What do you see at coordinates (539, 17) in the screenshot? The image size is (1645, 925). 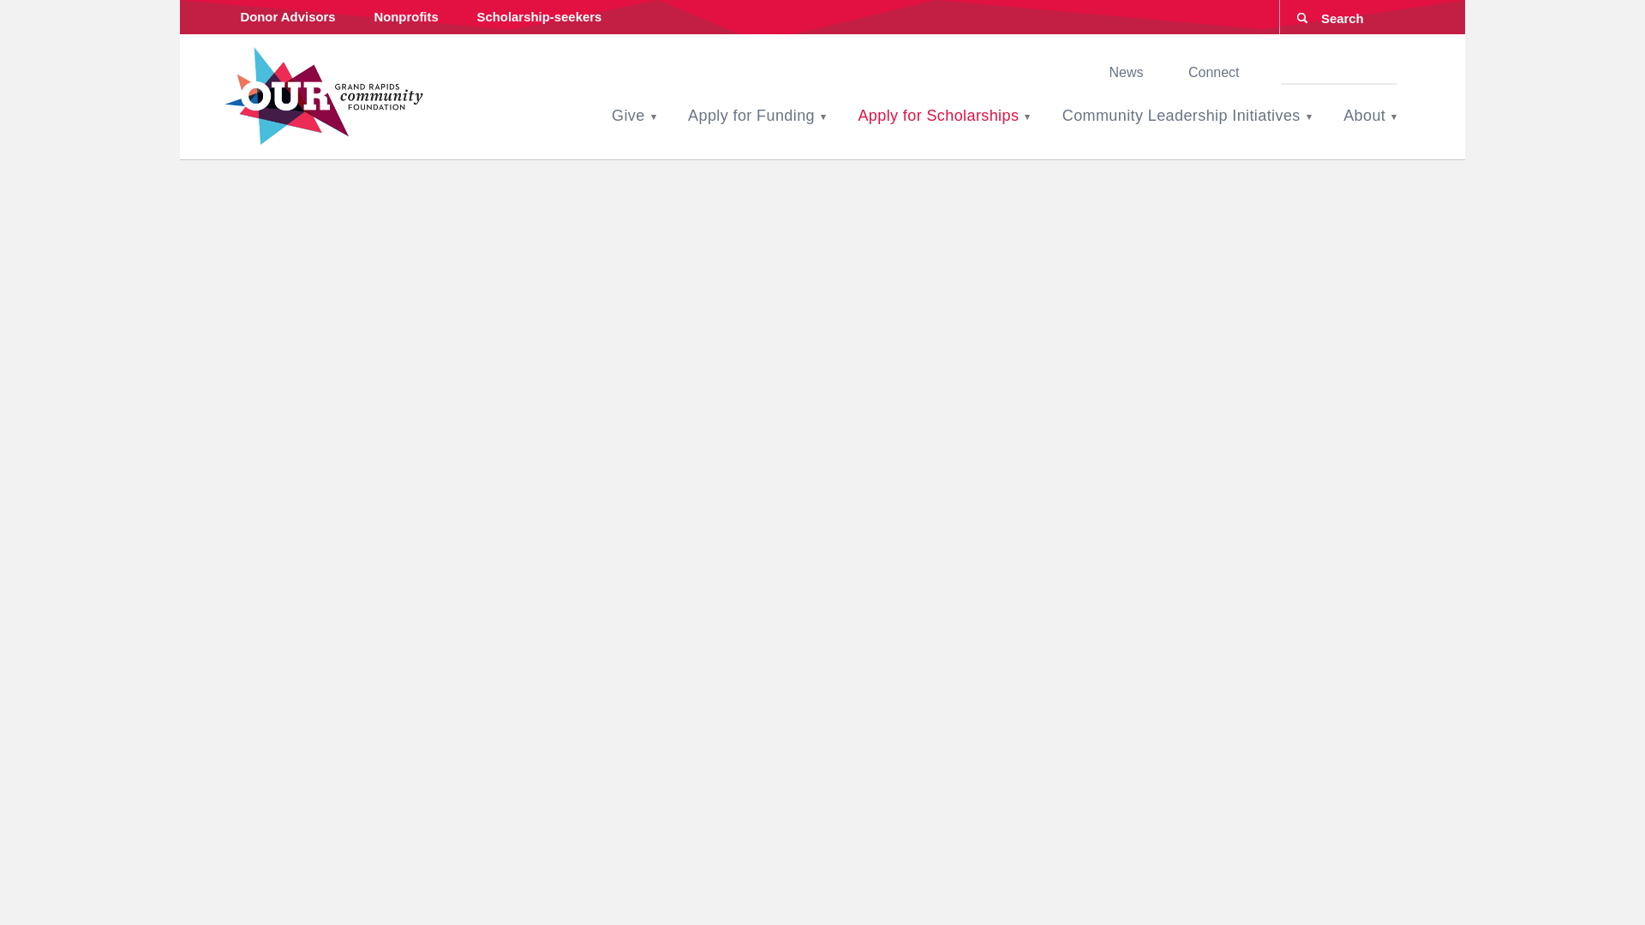 I see `Scholarship-seekers` at bounding box center [539, 17].